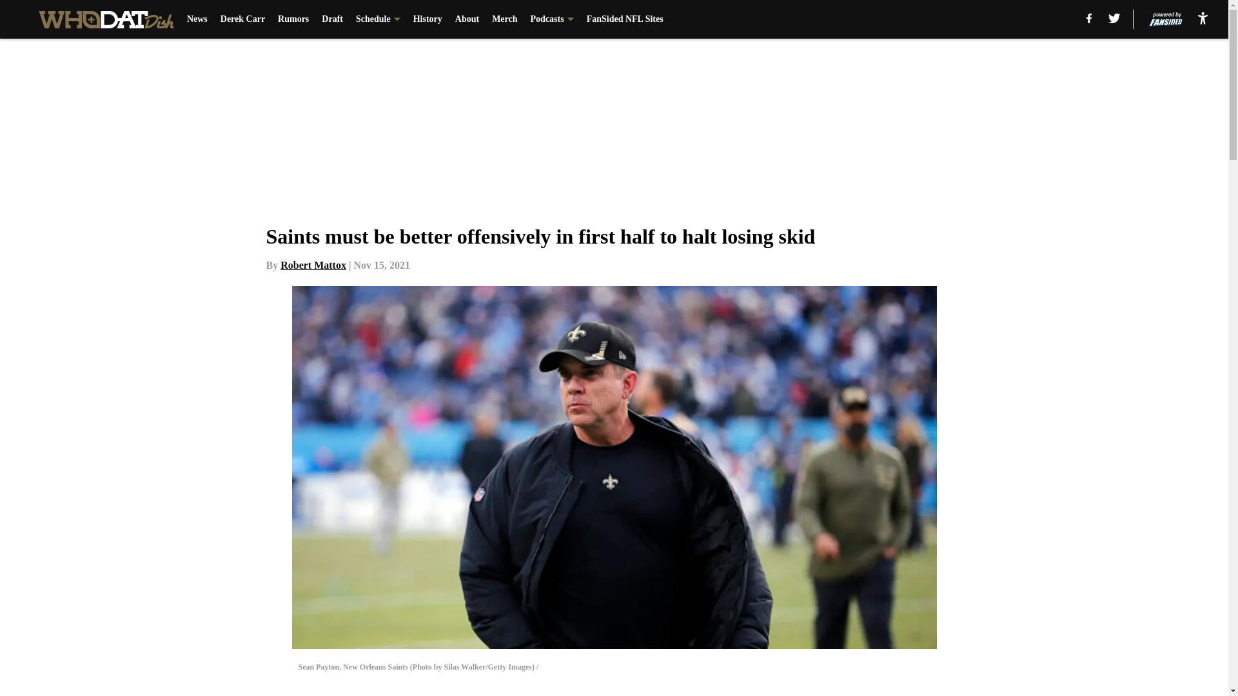  I want to click on Merch, so click(504, 19).